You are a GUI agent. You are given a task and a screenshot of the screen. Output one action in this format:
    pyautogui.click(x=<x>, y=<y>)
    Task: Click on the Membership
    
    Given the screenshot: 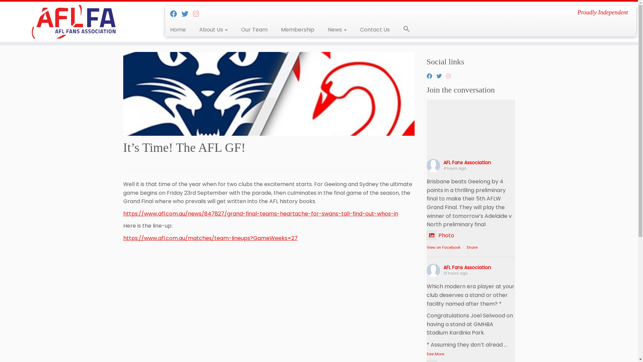 What is the action you would take?
    pyautogui.click(x=298, y=30)
    